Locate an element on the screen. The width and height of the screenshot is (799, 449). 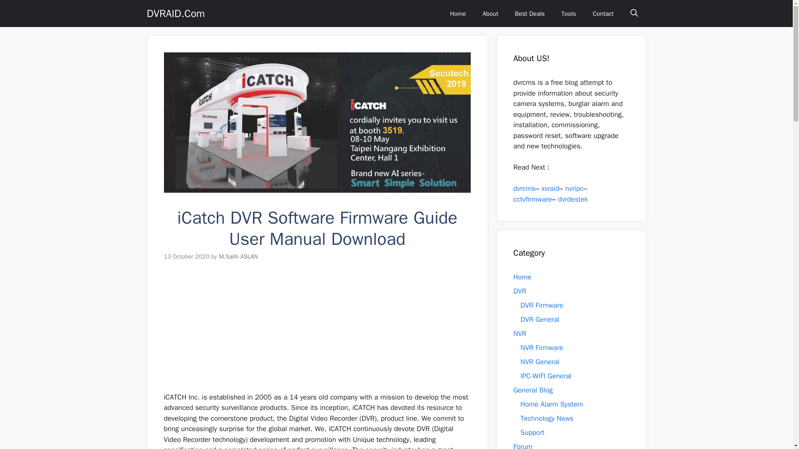
cctvfirmware.com is located at coordinates (533, 199).